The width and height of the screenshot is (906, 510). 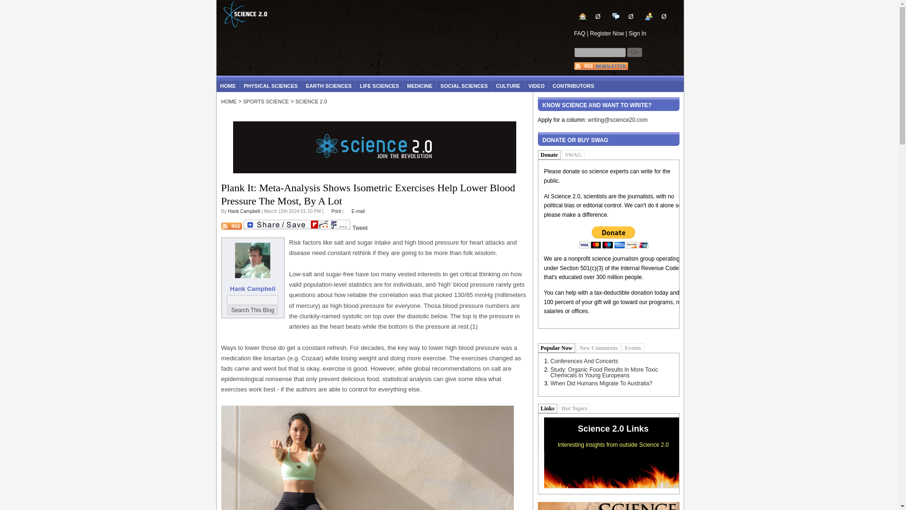 What do you see at coordinates (227, 86) in the screenshot?
I see `HOME` at bounding box center [227, 86].